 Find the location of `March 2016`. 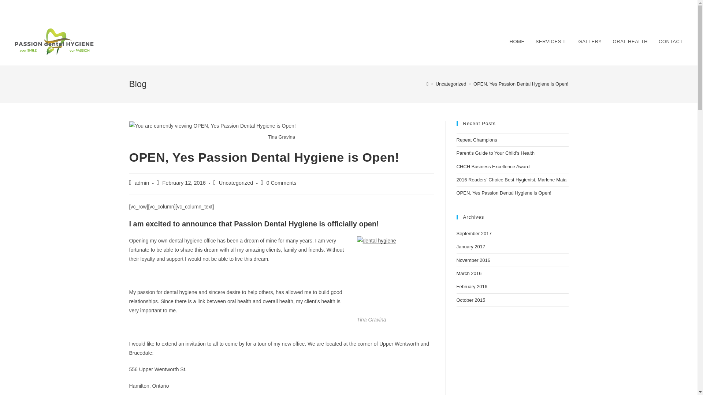

March 2016 is located at coordinates (469, 273).